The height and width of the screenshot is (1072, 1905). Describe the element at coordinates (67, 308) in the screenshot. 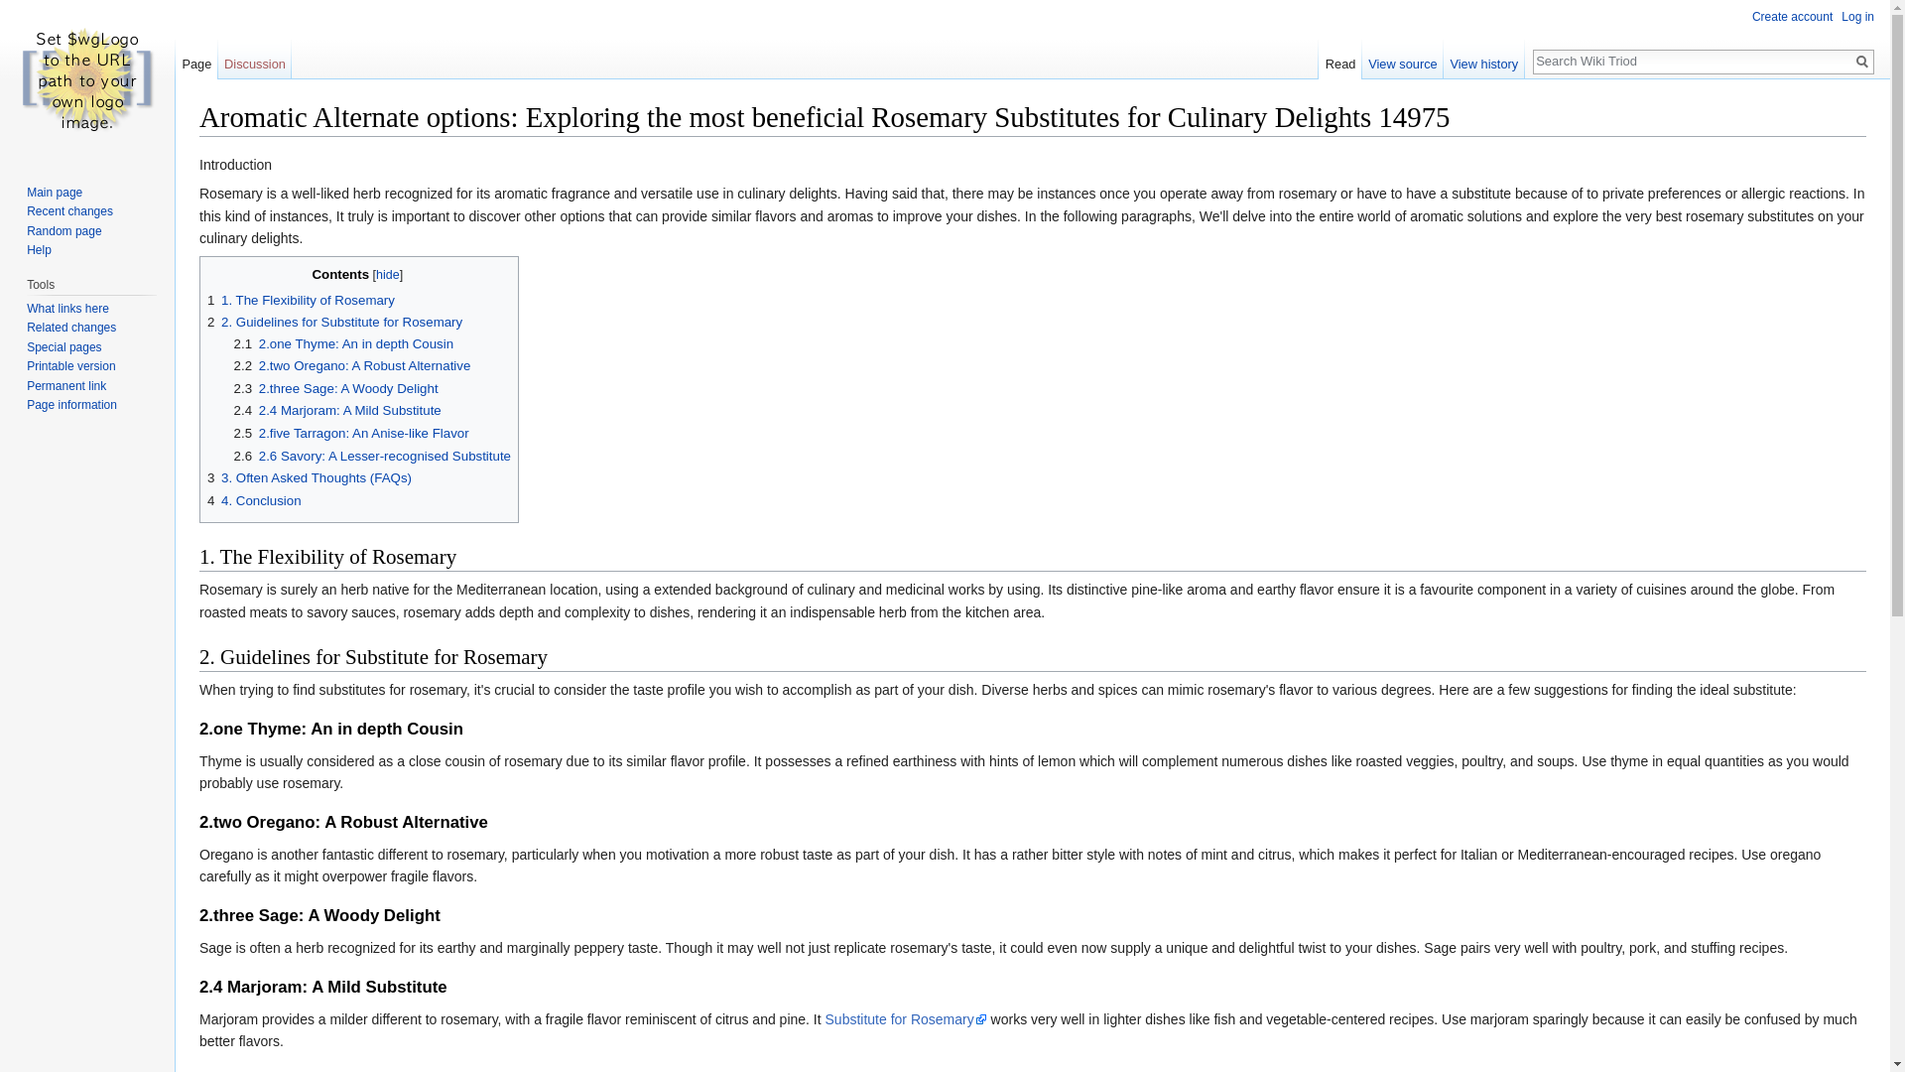

I see `What links here` at that location.